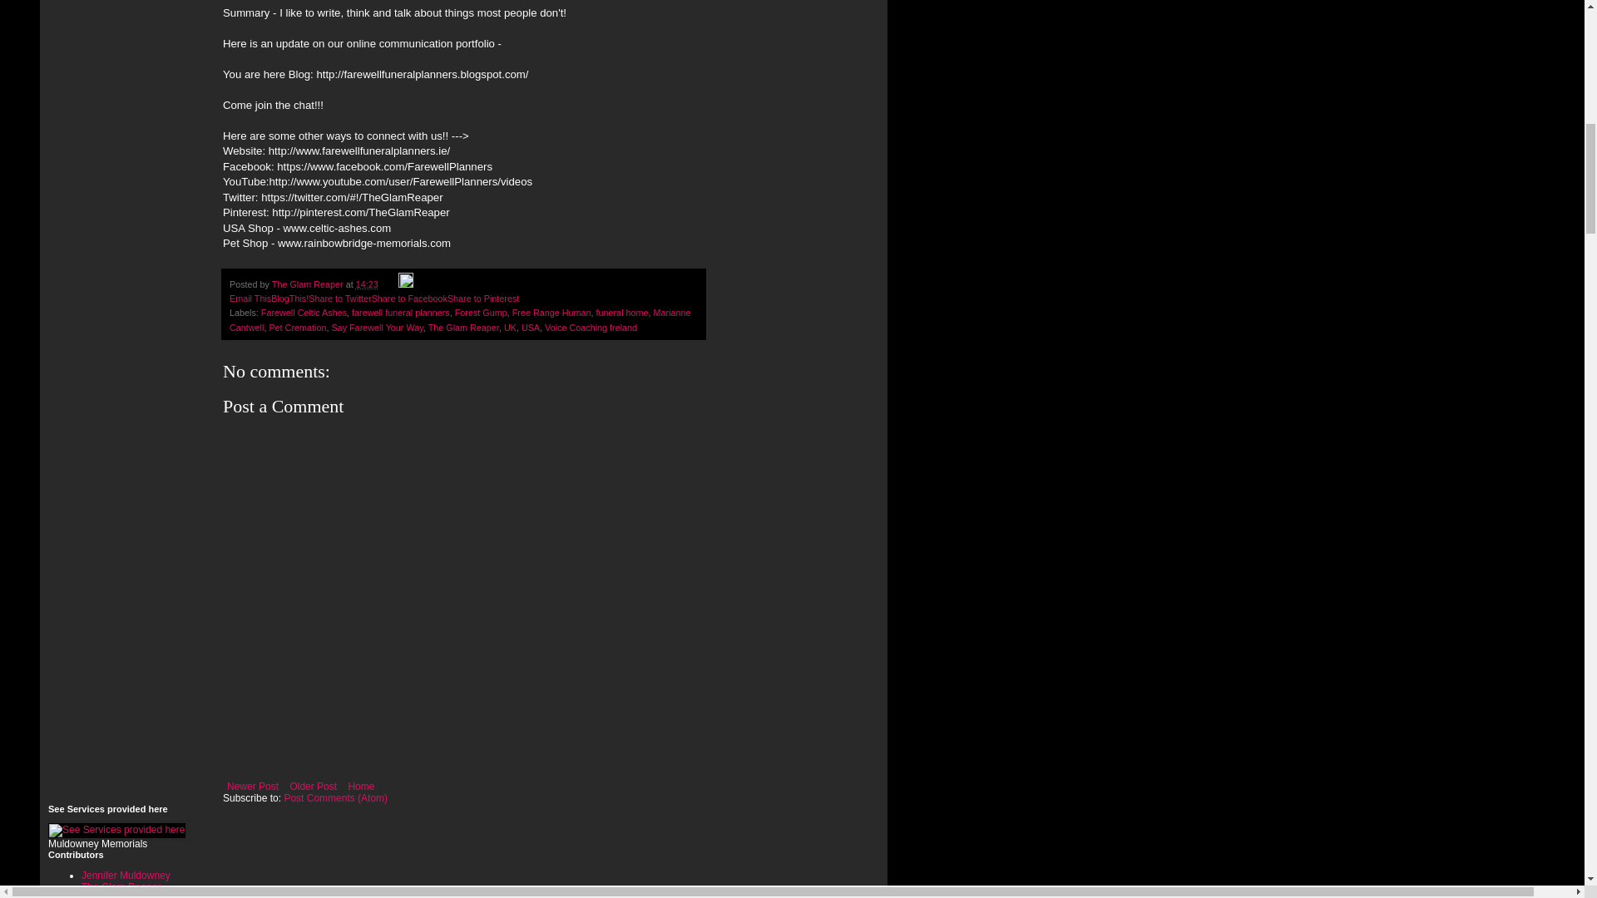 This screenshot has width=1597, height=898. I want to click on Free Range Human, so click(551, 313).